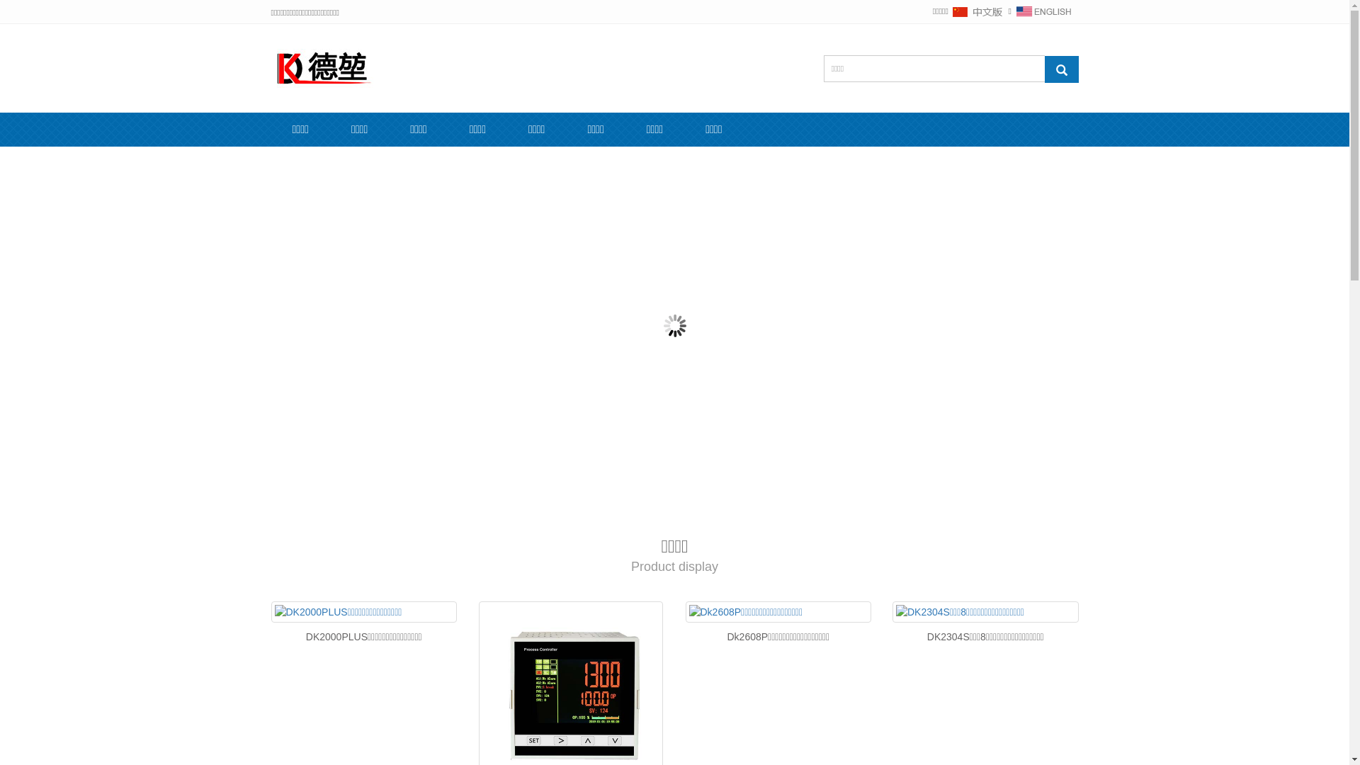  I want to click on 3, so click(668, 482).